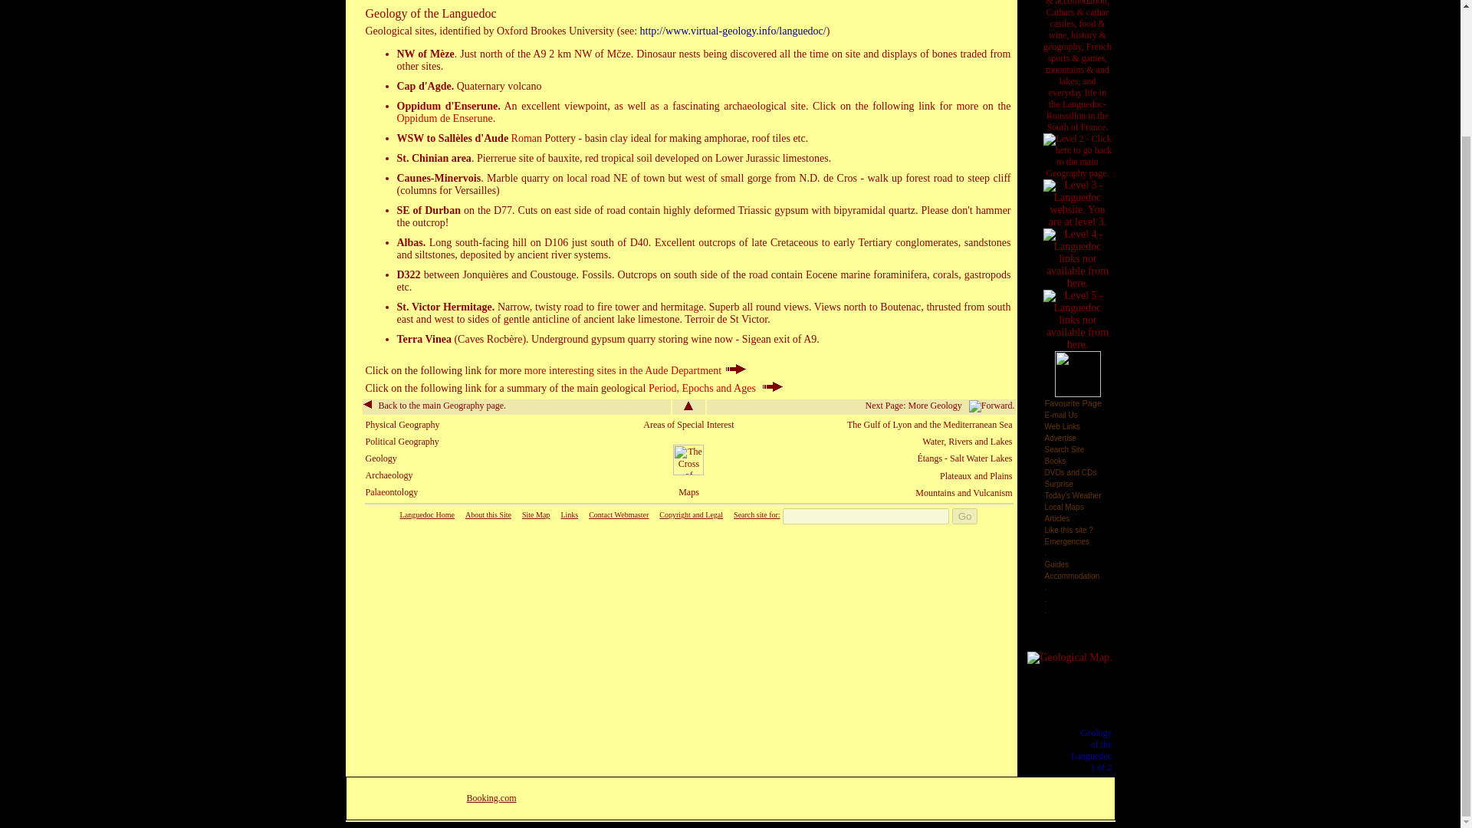 Image resolution: width=1472 pixels, height=828 pixels. I want to click on The Gulf of Lyon and the Mediterranean Sea, so click(929, 424).